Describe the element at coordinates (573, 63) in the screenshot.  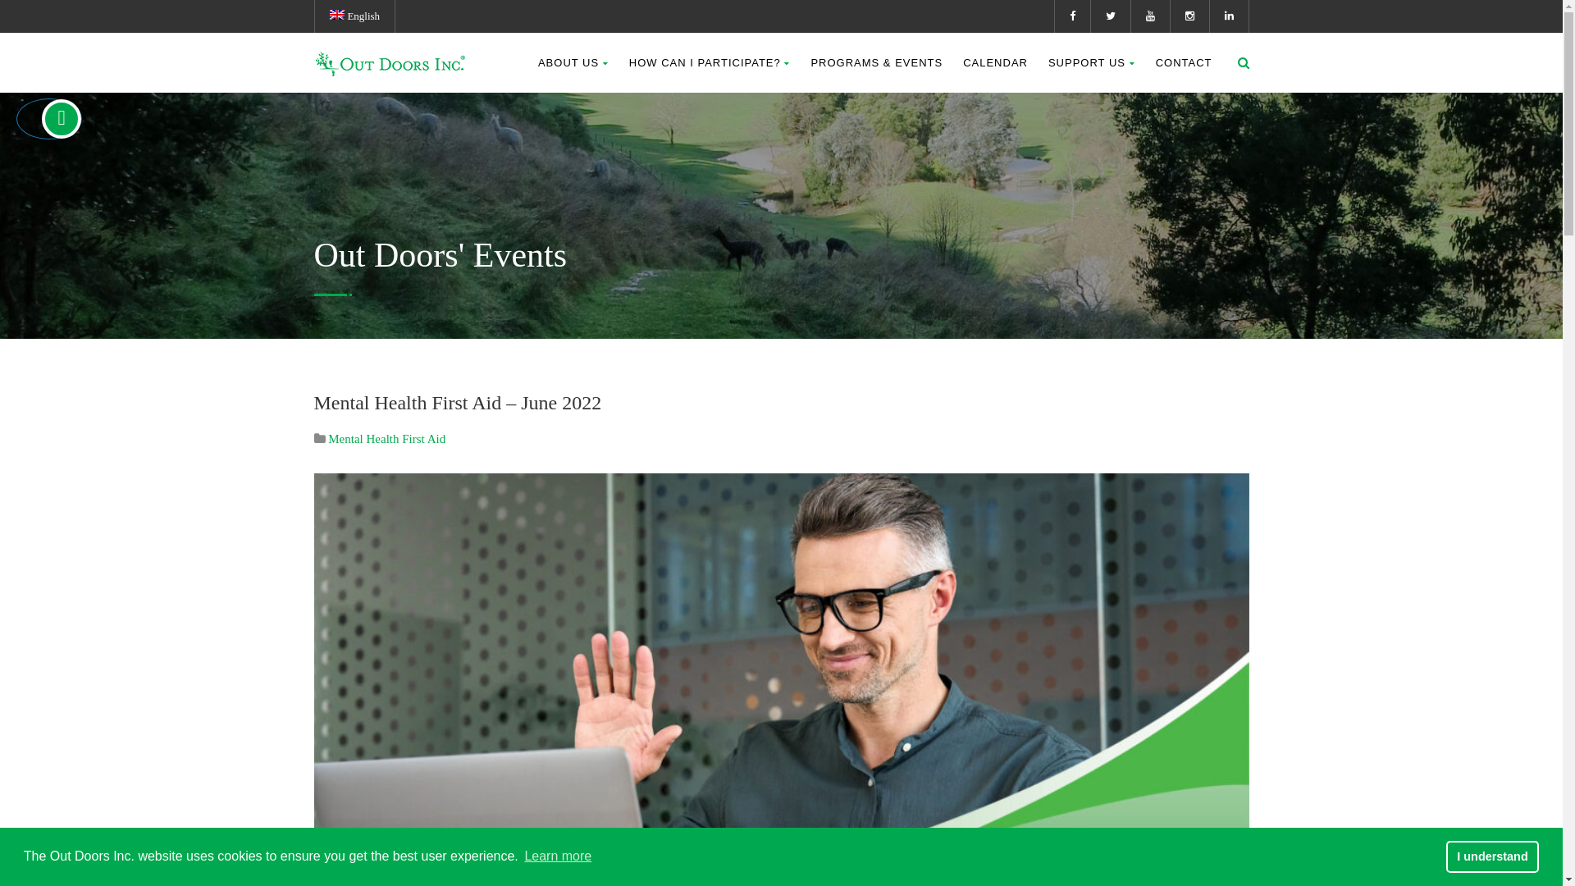
I see `ABOUT US` at that location.